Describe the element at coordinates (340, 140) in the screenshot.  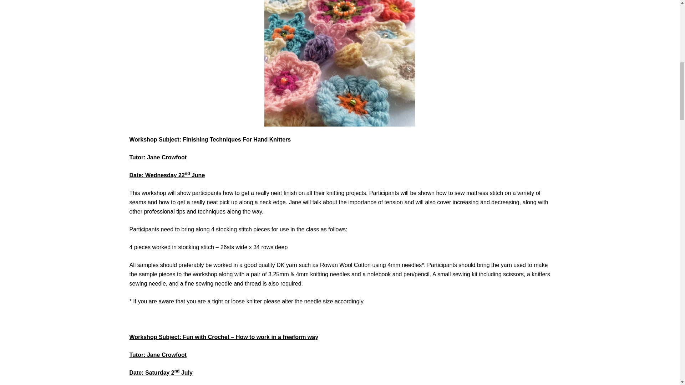
I see `Page 1` at that location.